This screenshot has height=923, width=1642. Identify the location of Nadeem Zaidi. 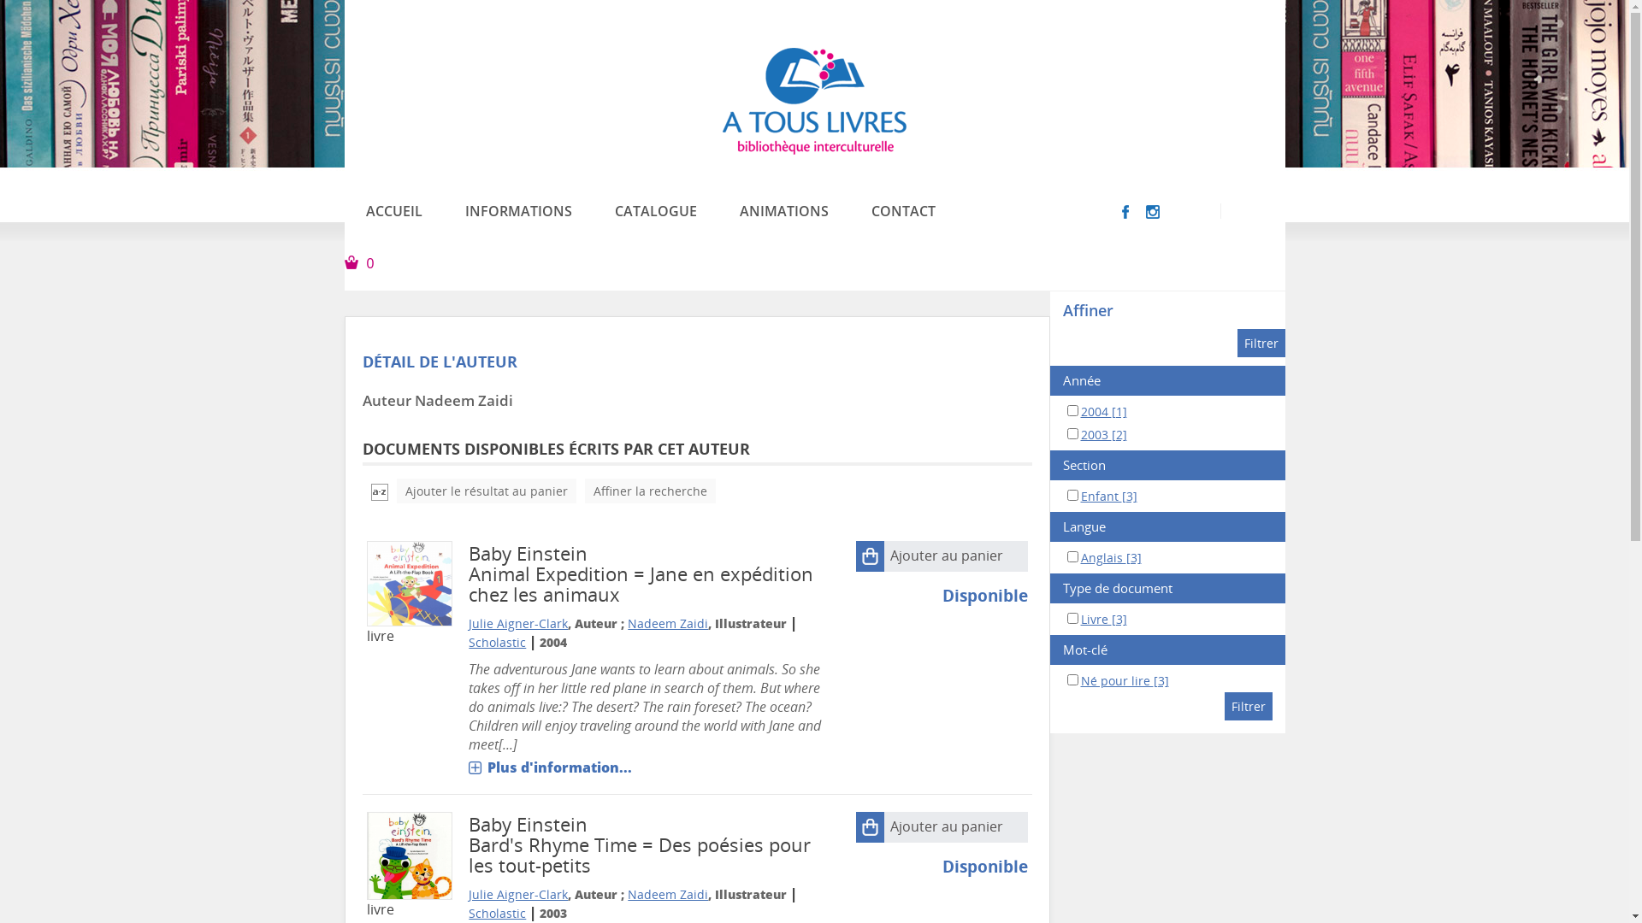
(668, 894).